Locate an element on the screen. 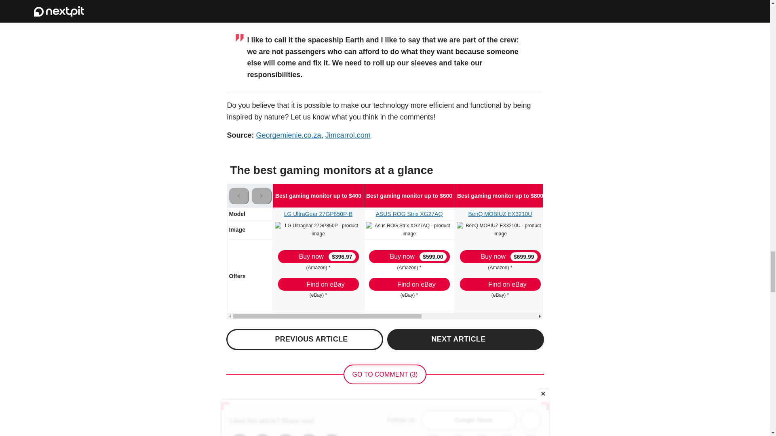 Image resolution: width=776 pixels, height=436 pixels. Asus ROG Swift PG27AQDM is located at coordinates (593, 229).